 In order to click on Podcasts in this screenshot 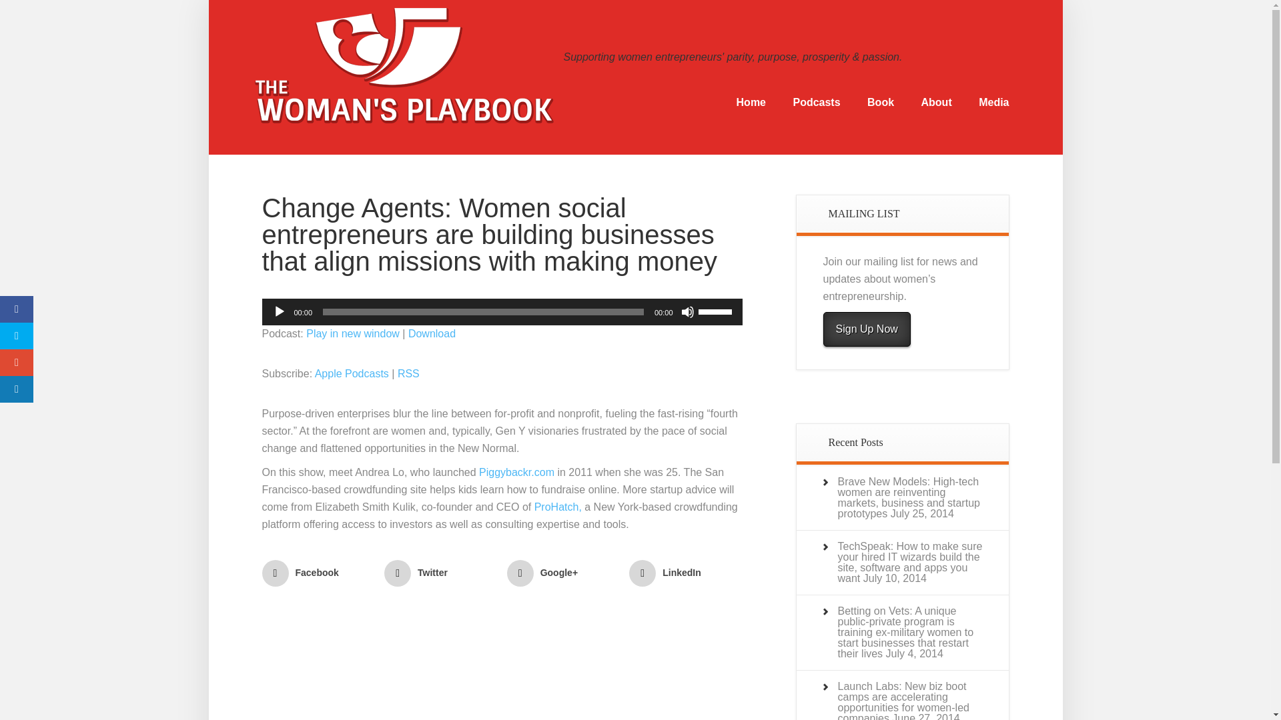, I will do `click(815, 103)`.